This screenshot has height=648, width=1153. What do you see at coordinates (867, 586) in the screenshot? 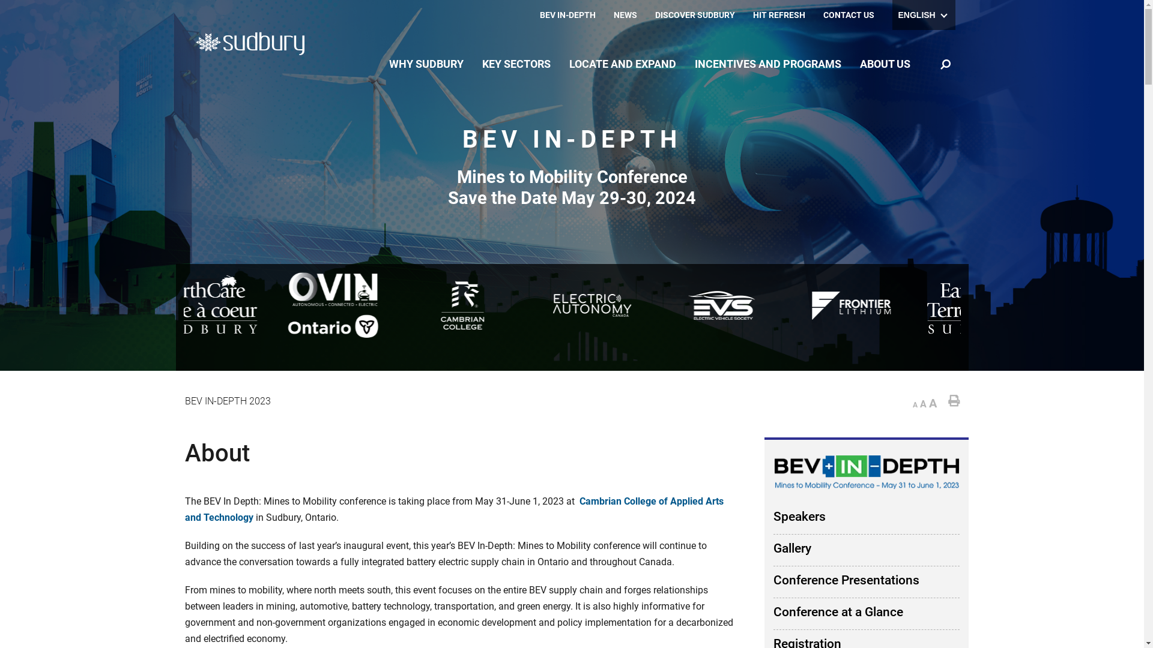
I see `Conference Presentations` at bounding box center [867, 586].